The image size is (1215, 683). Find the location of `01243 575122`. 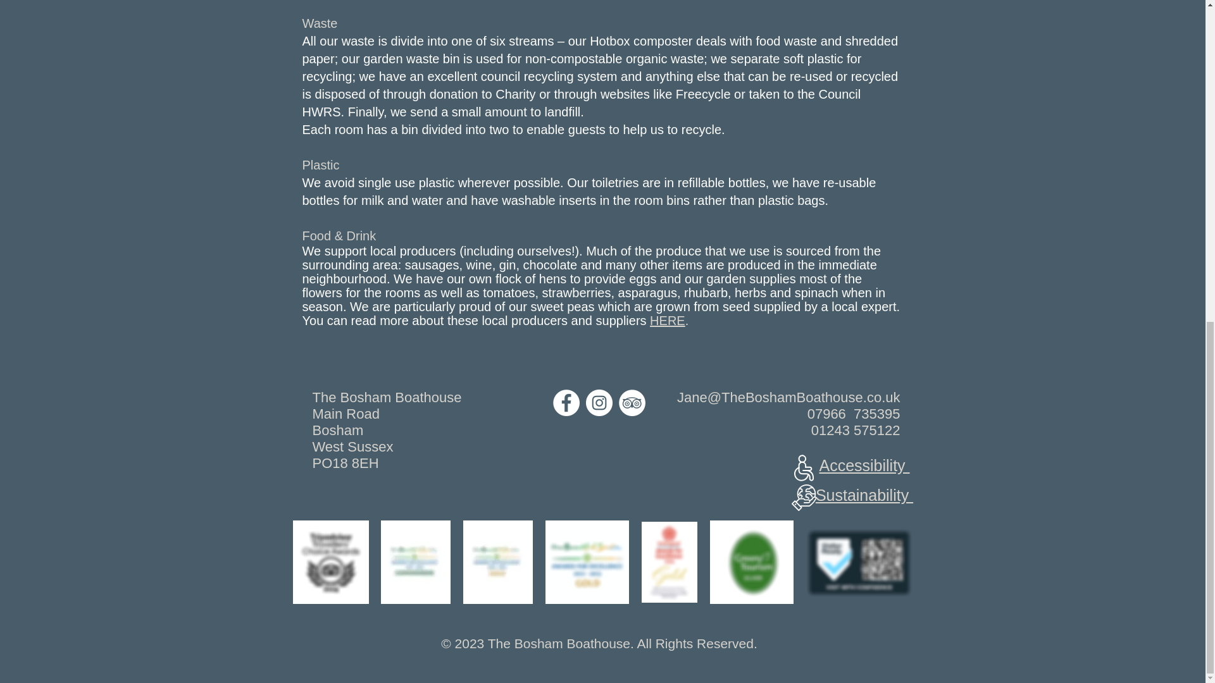

01243 575122 is located at coordinates (856, 430).